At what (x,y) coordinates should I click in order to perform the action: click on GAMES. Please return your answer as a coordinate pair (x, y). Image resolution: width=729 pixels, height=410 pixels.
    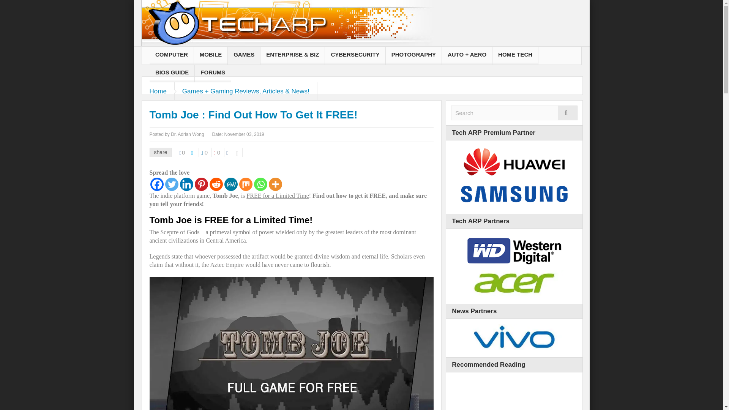
    Looking at the image, I should click on (244, 55).